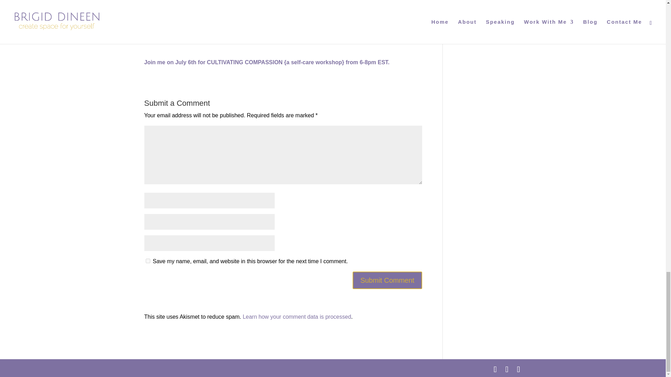 The height and width of the screenshot is (377, 671). What do you see at coordinates (296, 316) in the screenshot?
I see `Learn how your comment data is processed` at bounding box center [296, 316].